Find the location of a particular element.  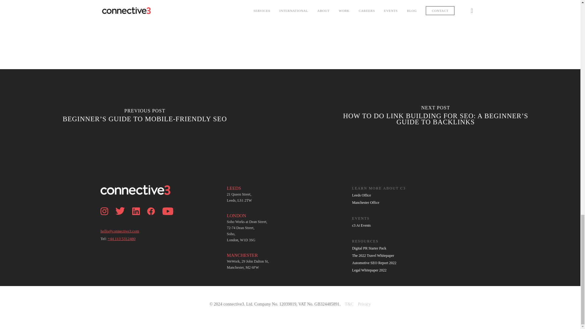

Twitter is located at coordinates (123, 224).